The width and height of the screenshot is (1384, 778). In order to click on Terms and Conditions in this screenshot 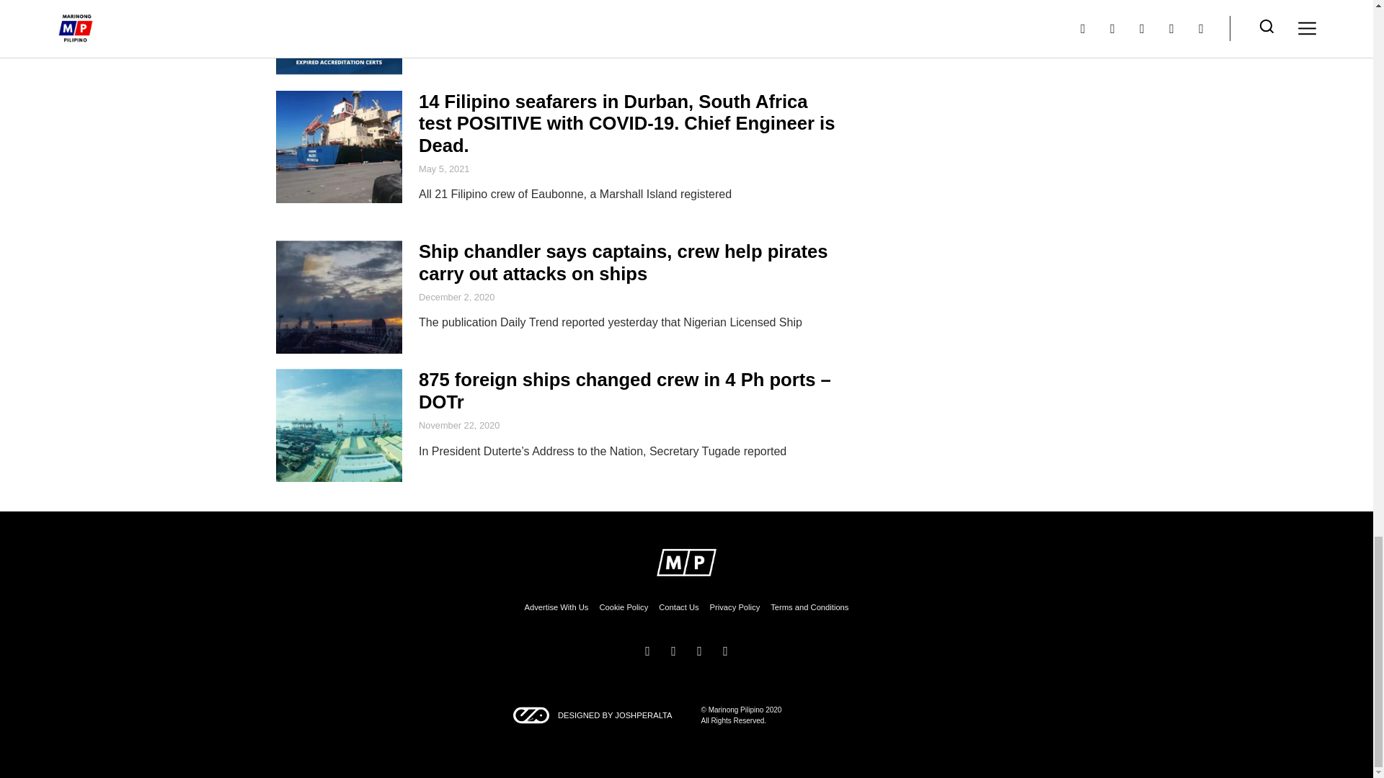, I will do `click(809, 607)`.